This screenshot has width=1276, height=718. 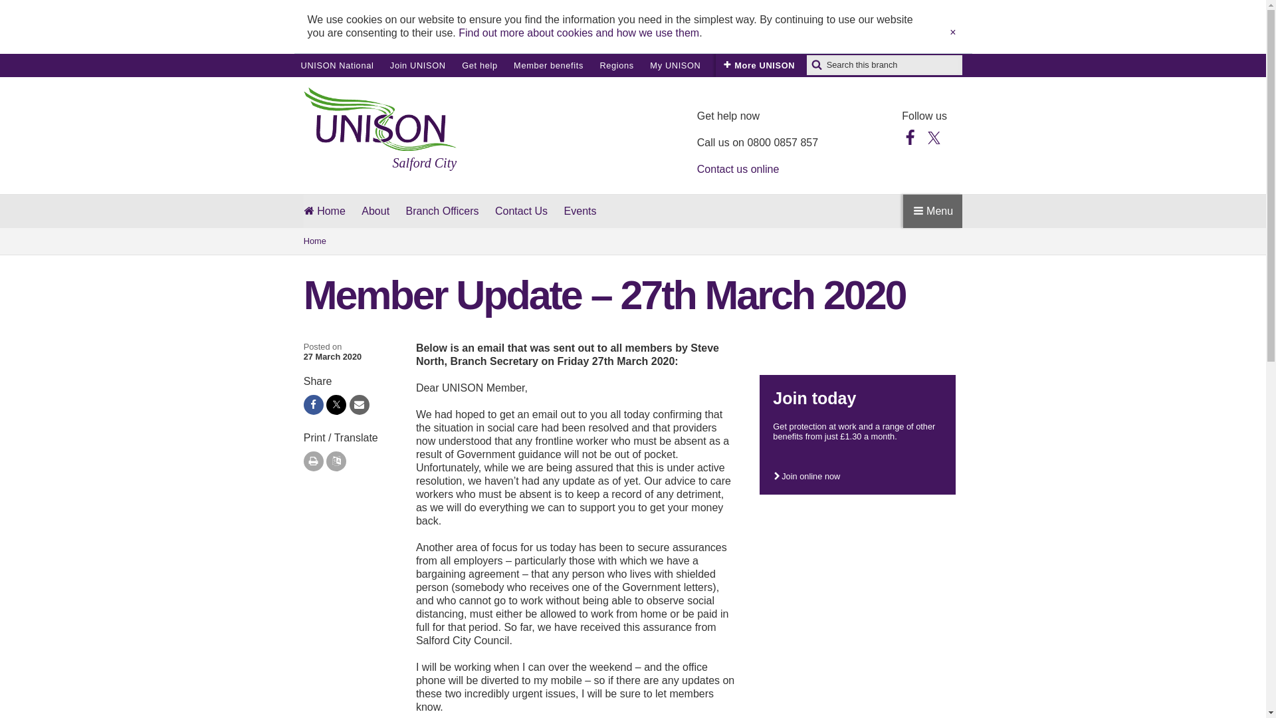 What do you see at coordinates (336, 65) in the screenshot?
I see `UNISON National` at bounding box center [336, 65].